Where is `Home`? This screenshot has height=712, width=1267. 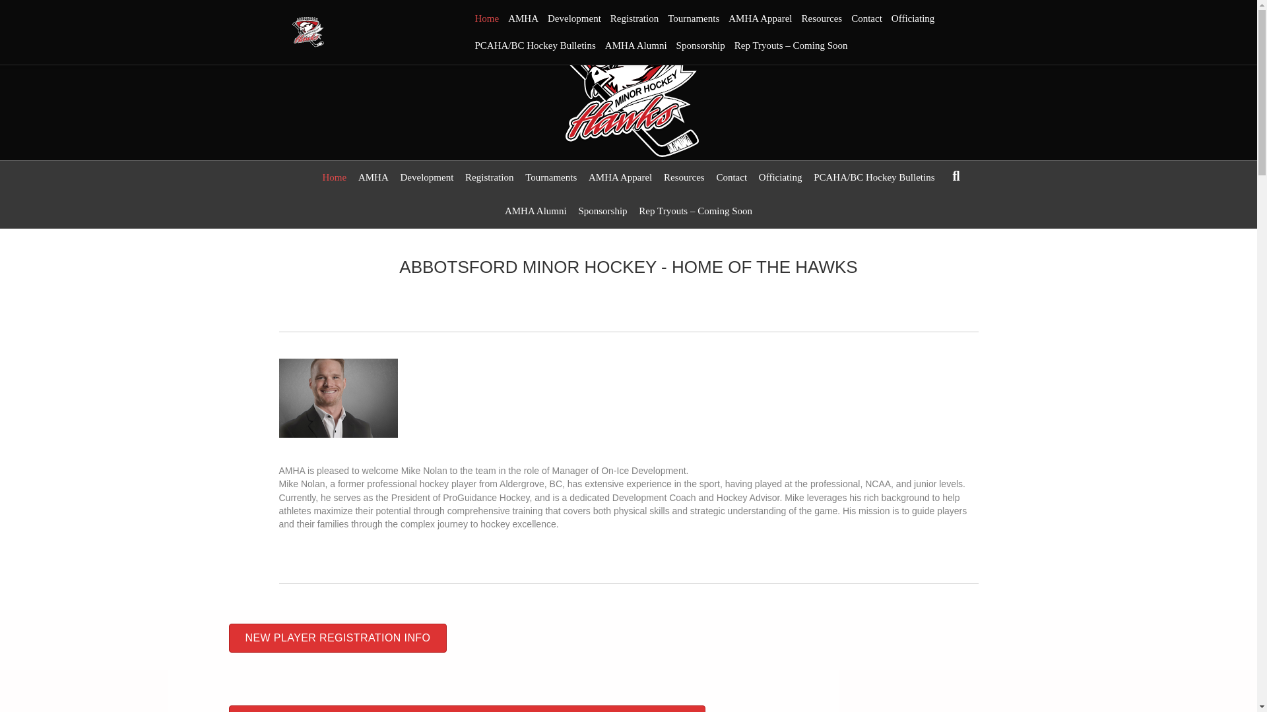
Home is located at coordinates (486, 18).